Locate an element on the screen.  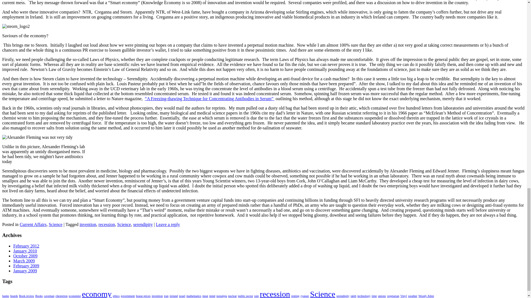
Books is located at coordinates (39, 296).